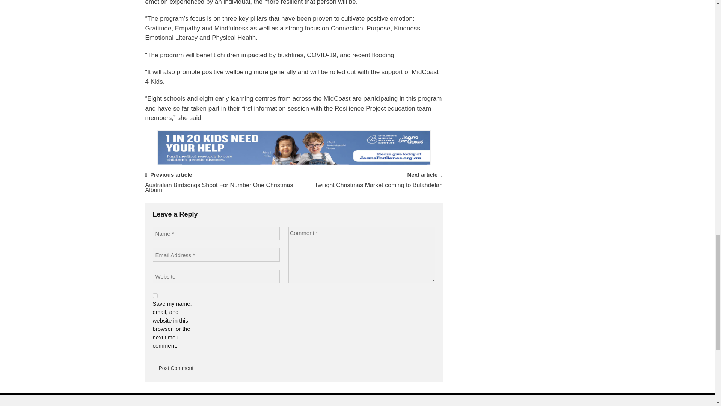 The height and width of the screenshot is (406, 721). I want to click on yes, so click(155, 295).